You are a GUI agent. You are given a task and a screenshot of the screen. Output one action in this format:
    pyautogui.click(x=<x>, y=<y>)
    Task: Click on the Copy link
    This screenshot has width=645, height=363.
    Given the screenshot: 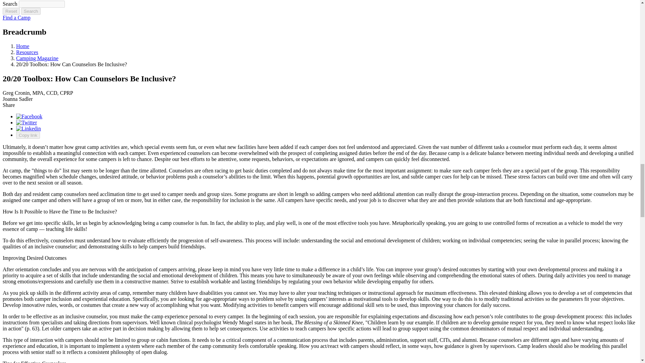 What is the action you would take?
    pyautogui.click(x=28, y=135)
    